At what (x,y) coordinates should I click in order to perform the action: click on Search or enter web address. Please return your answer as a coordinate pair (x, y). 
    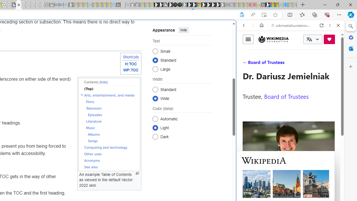
    Looking at the image, I should click on (96, 54).